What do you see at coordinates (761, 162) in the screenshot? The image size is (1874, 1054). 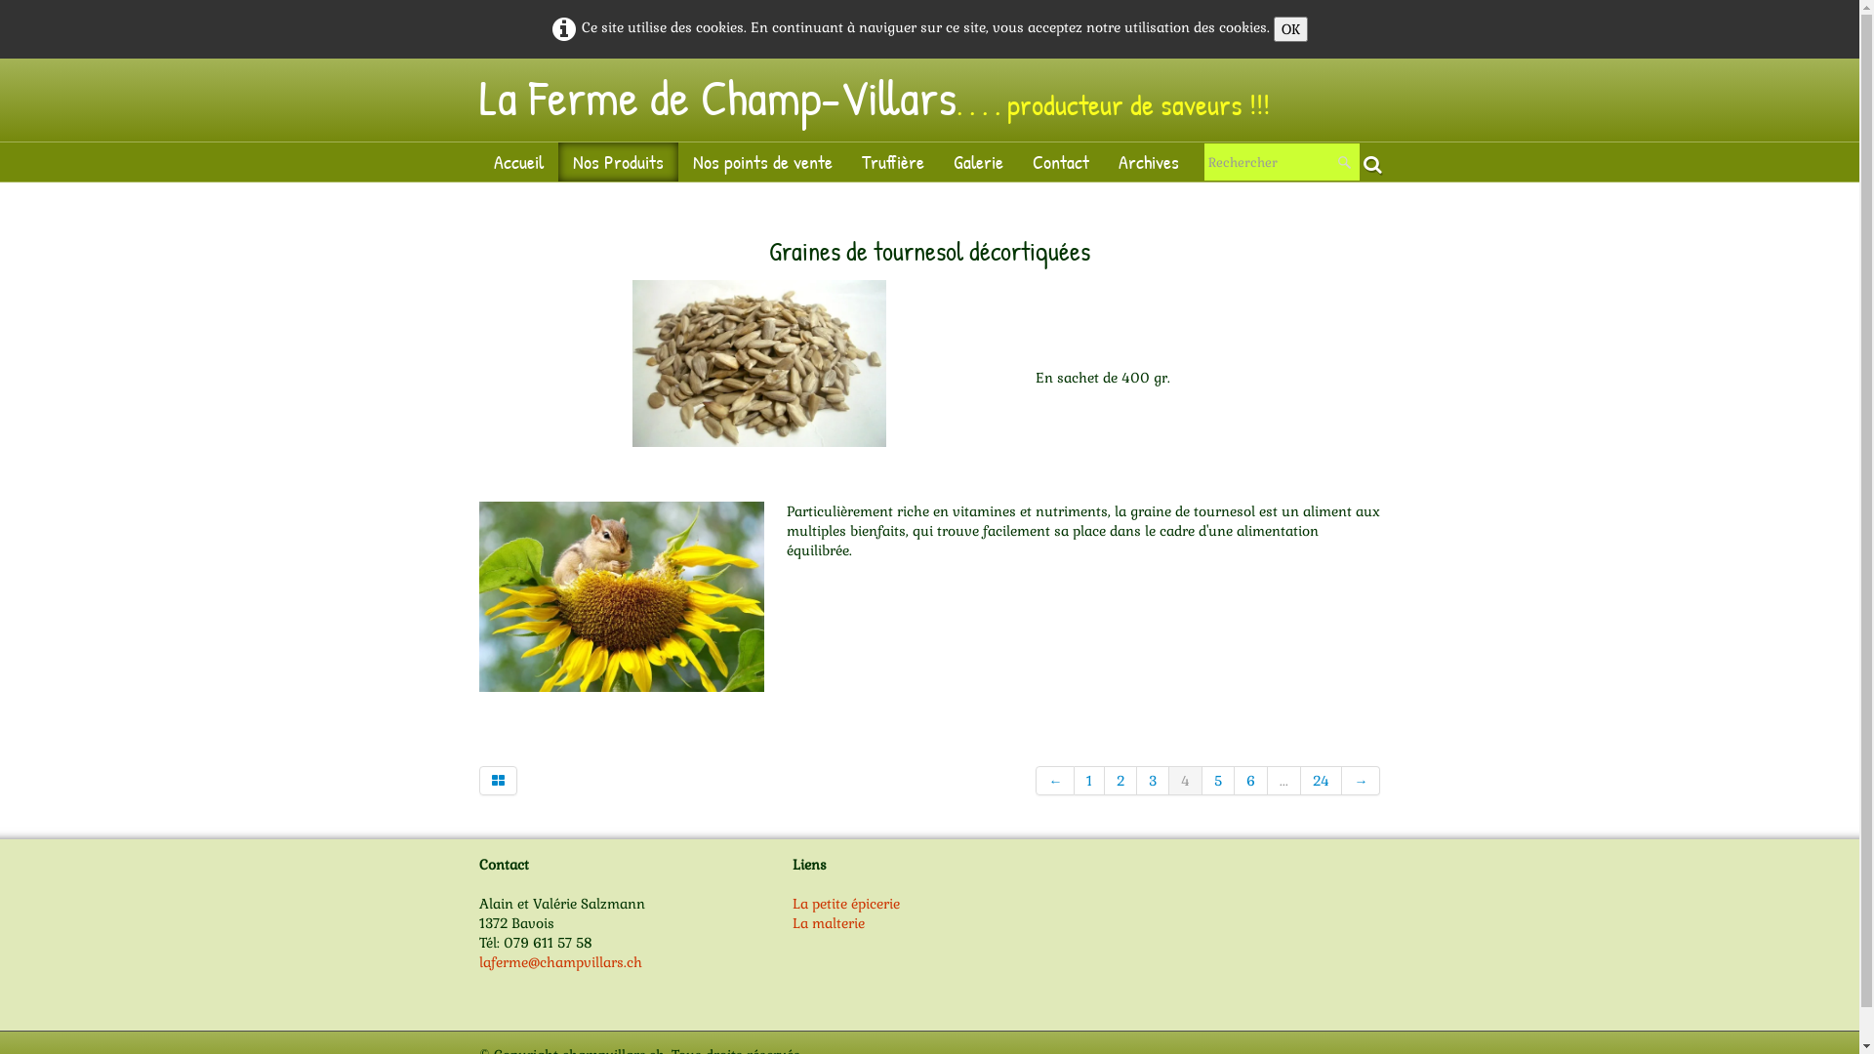 I see `Nos points de vente` at bounding box center [761, 162].